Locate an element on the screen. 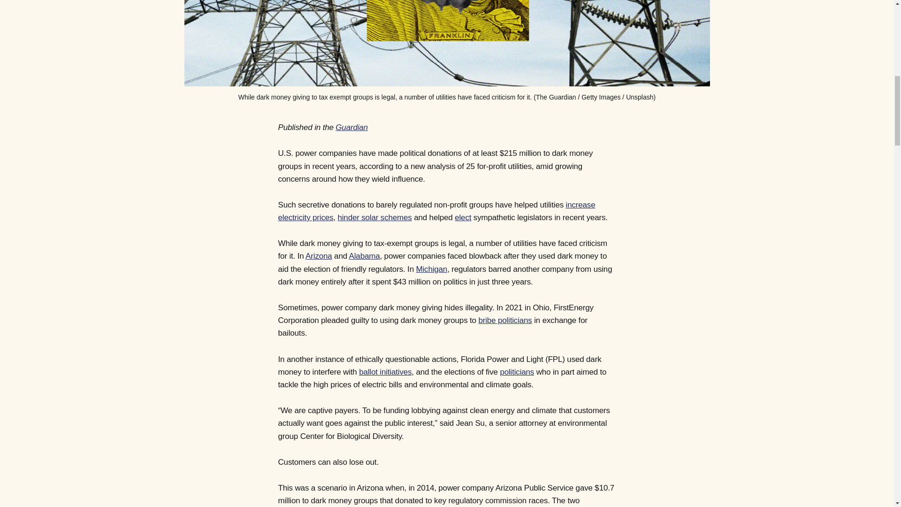  Arizona is located at coordinates (318, 256).